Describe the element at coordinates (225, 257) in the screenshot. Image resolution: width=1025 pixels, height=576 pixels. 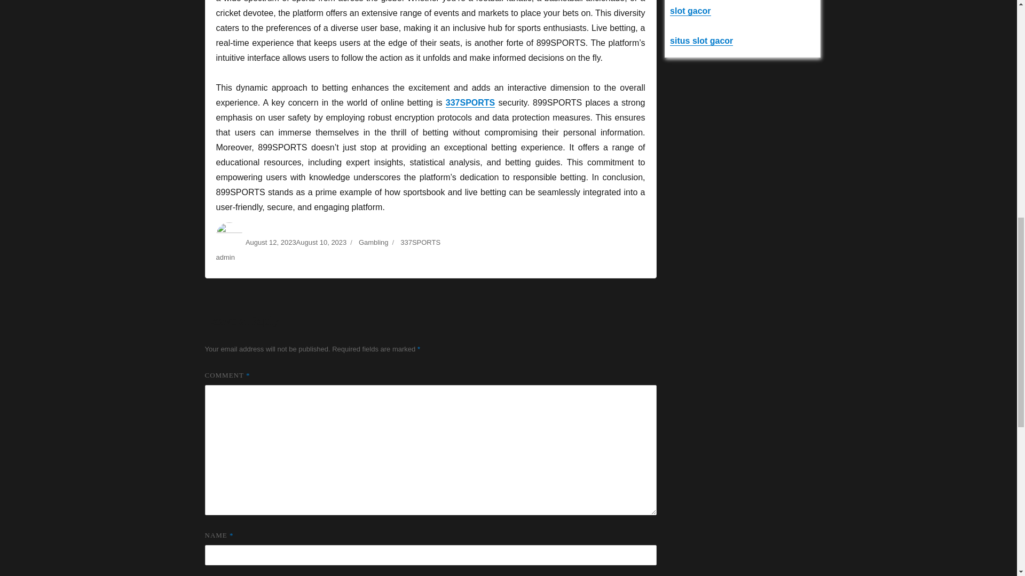
I see `admin` at that location.